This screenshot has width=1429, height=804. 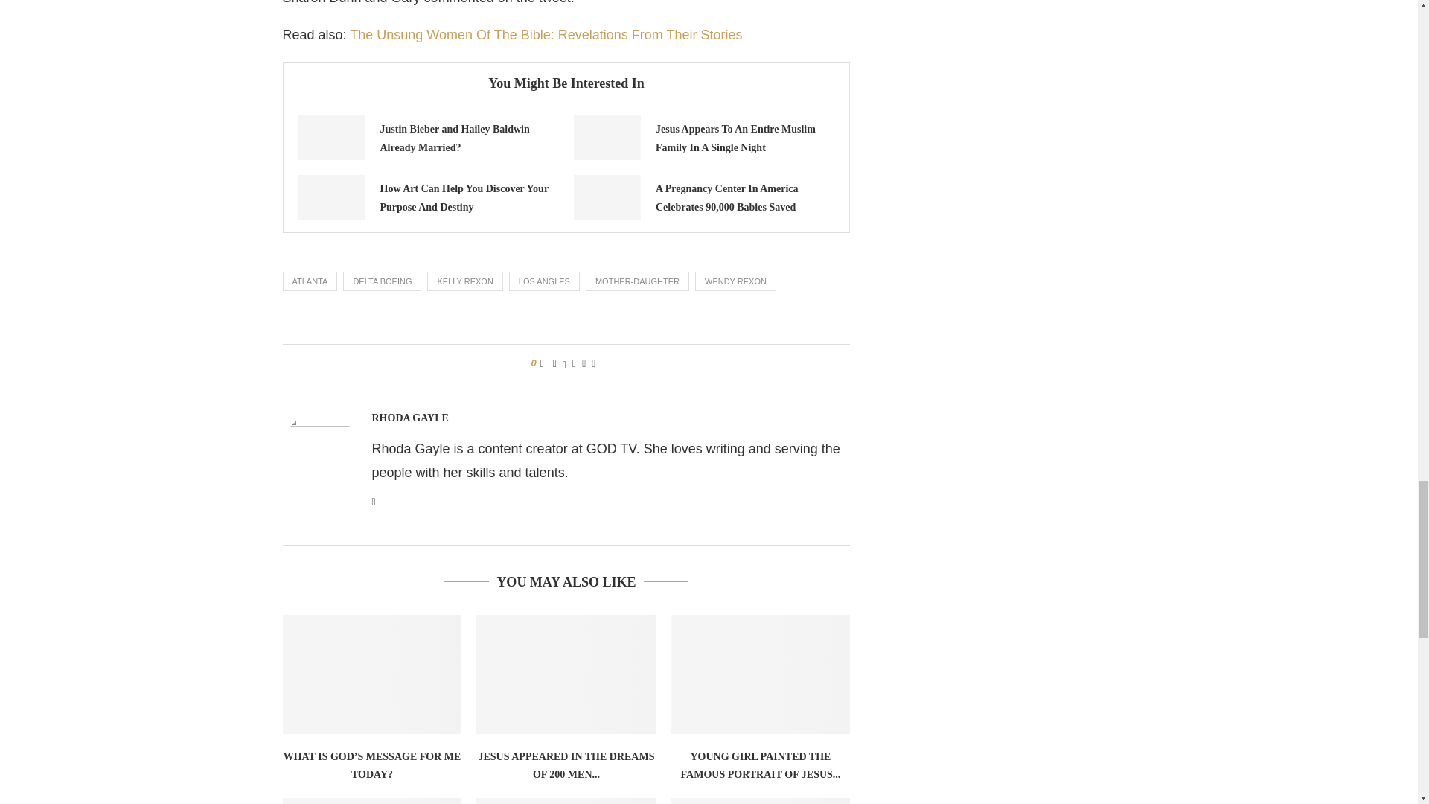 I want to click on Justin Bieber and Hailey Baldwin Already Married?, so click(x=330, y=137).